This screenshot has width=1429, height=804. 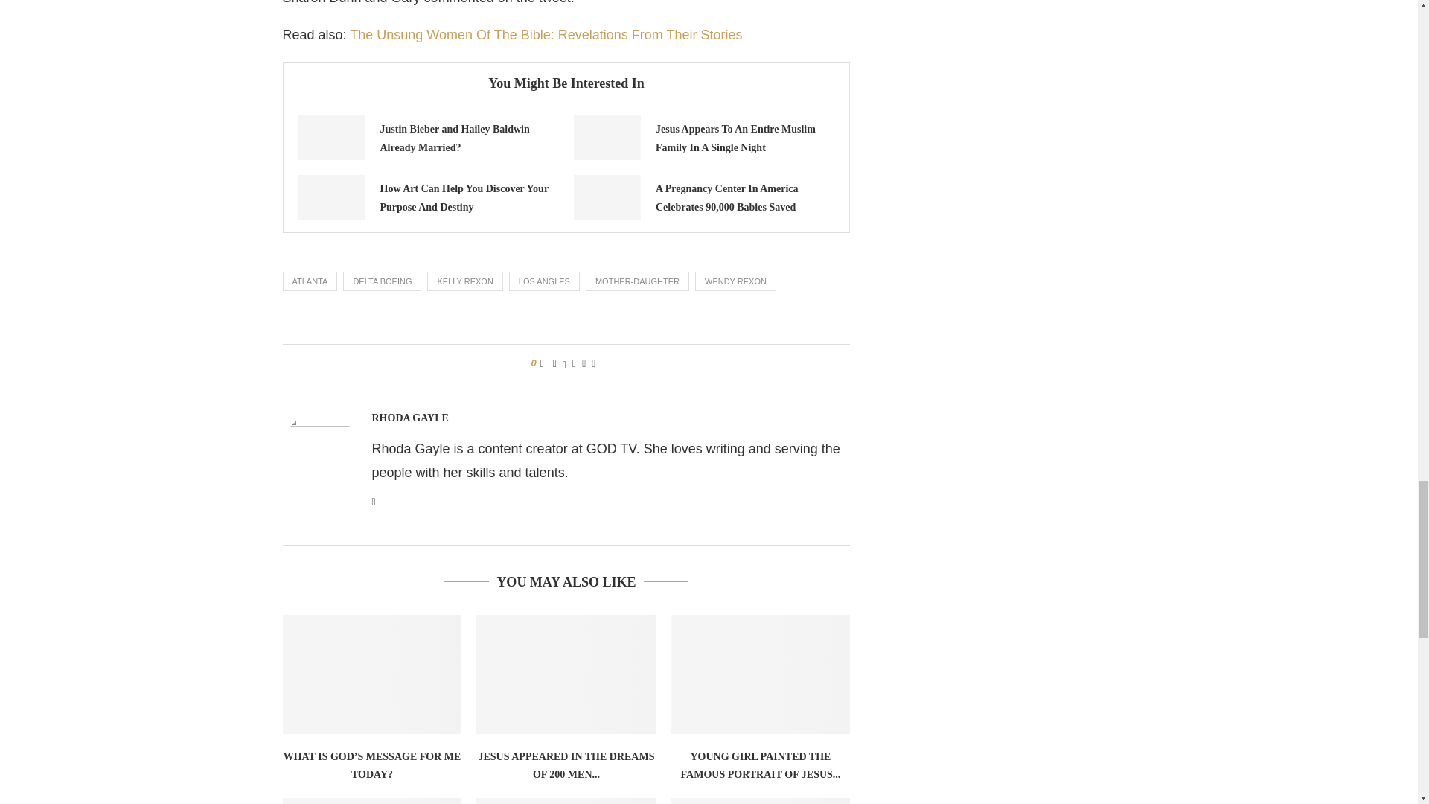 I want to click on Justin Bieber and Hailey Baldwin Already Married?, so click(x=330, y=137).